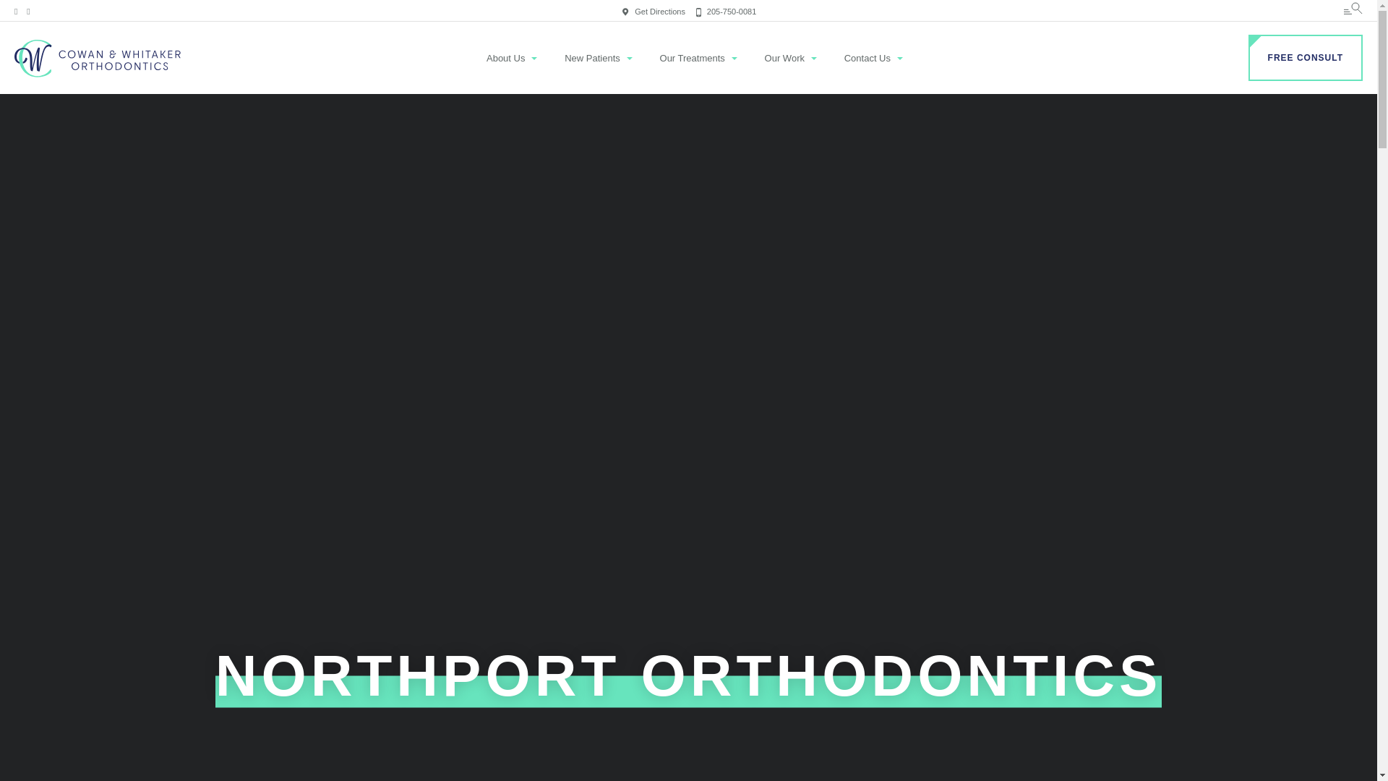  What do you see at coordinates (726, 11) in the screenshot?
I see `205-750-0081` at bounding box center [726, 11].